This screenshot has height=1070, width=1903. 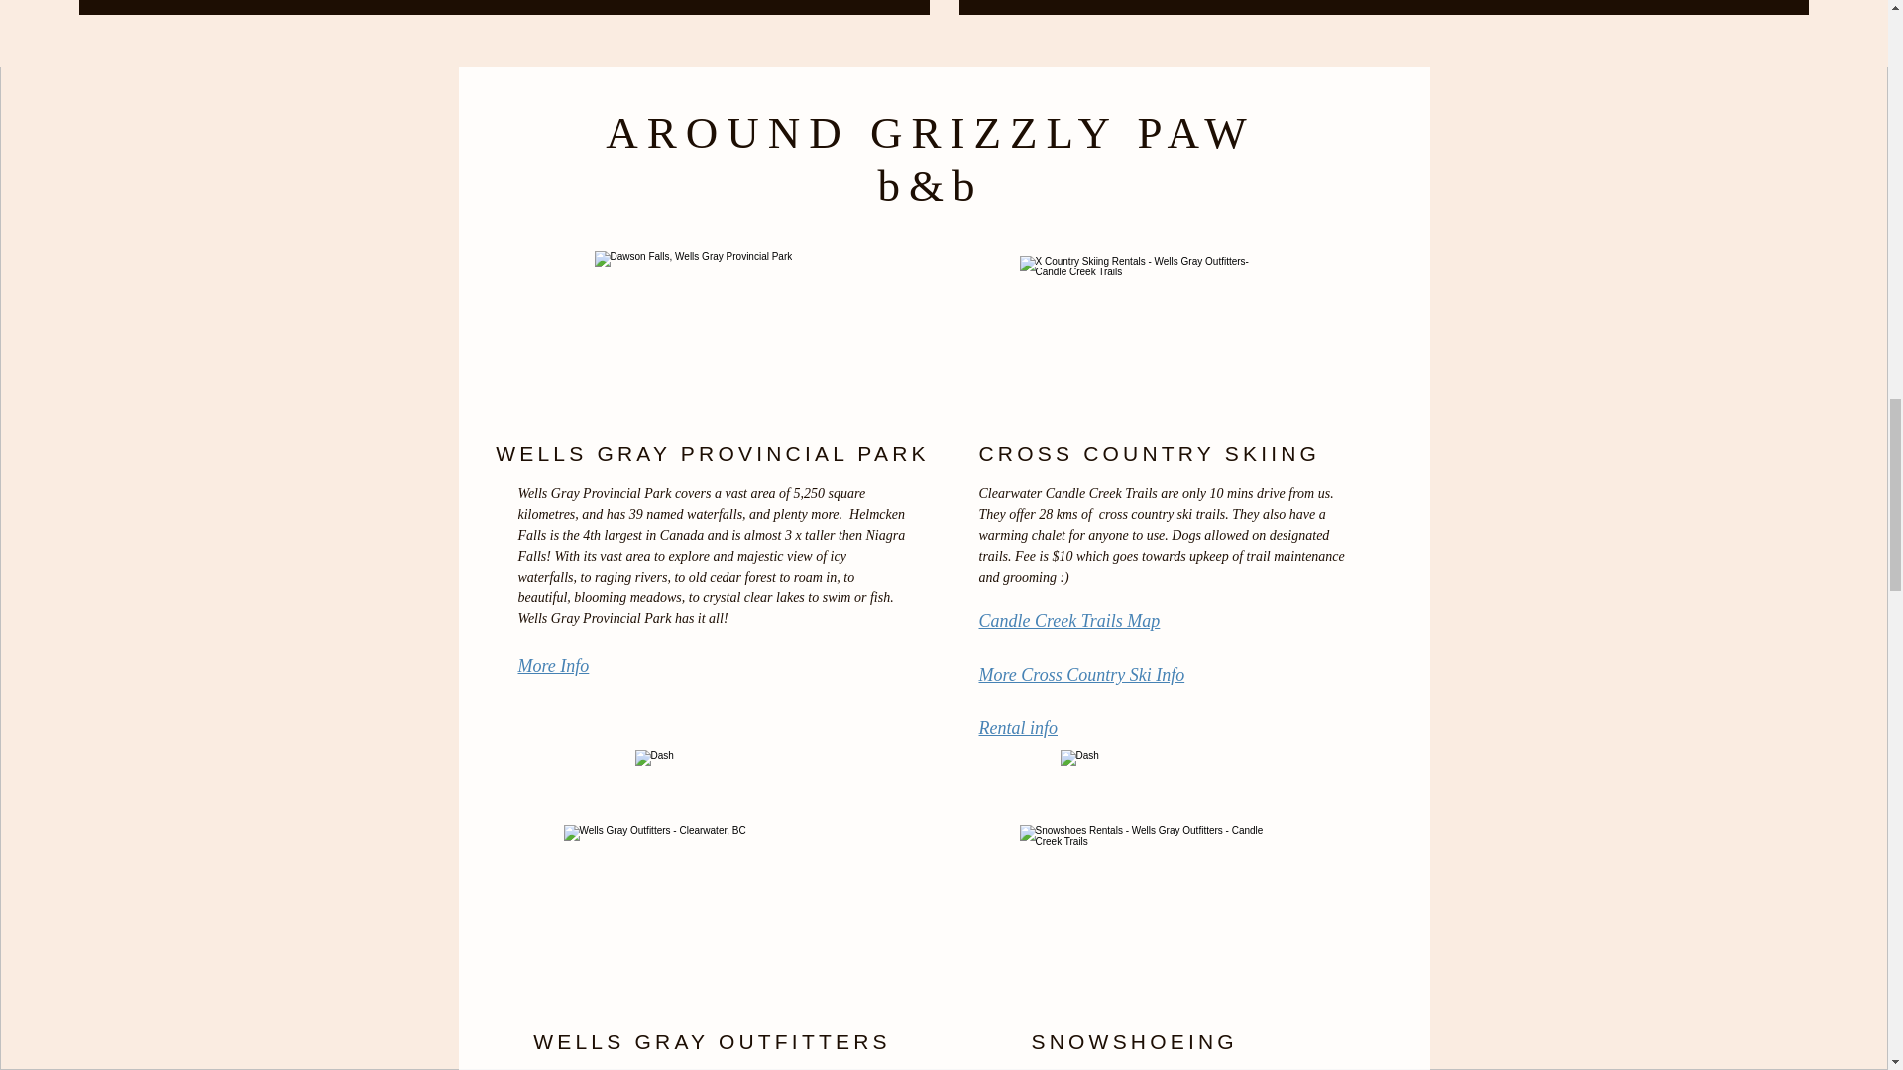 I want to click on Rental info, so click(x=1019, y=727).